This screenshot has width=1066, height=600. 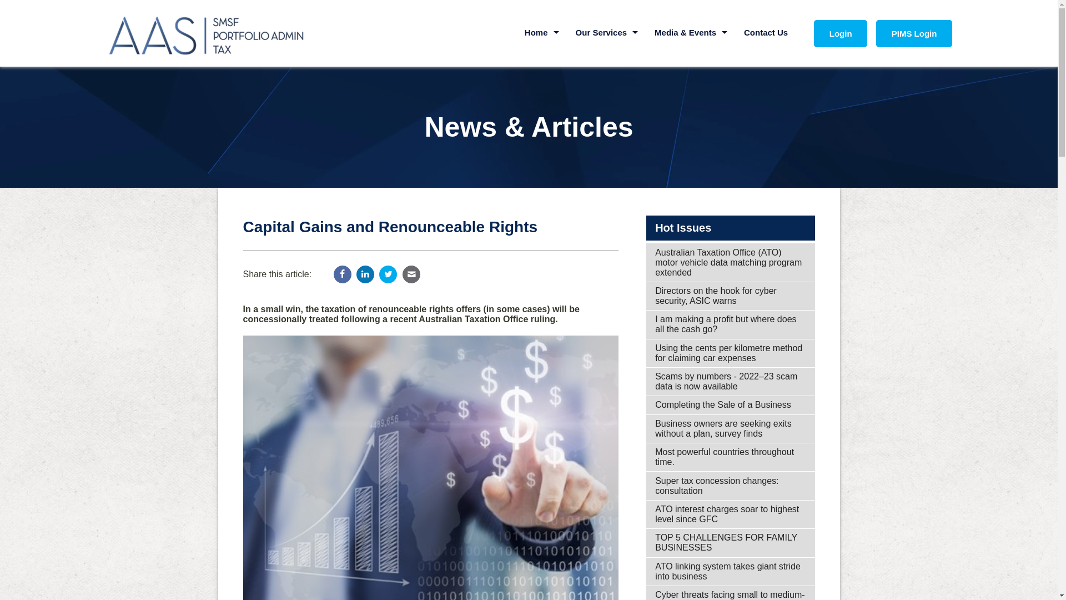 I want to click on ATO linking system takes giant stride into business, so click(x=731, y=572).